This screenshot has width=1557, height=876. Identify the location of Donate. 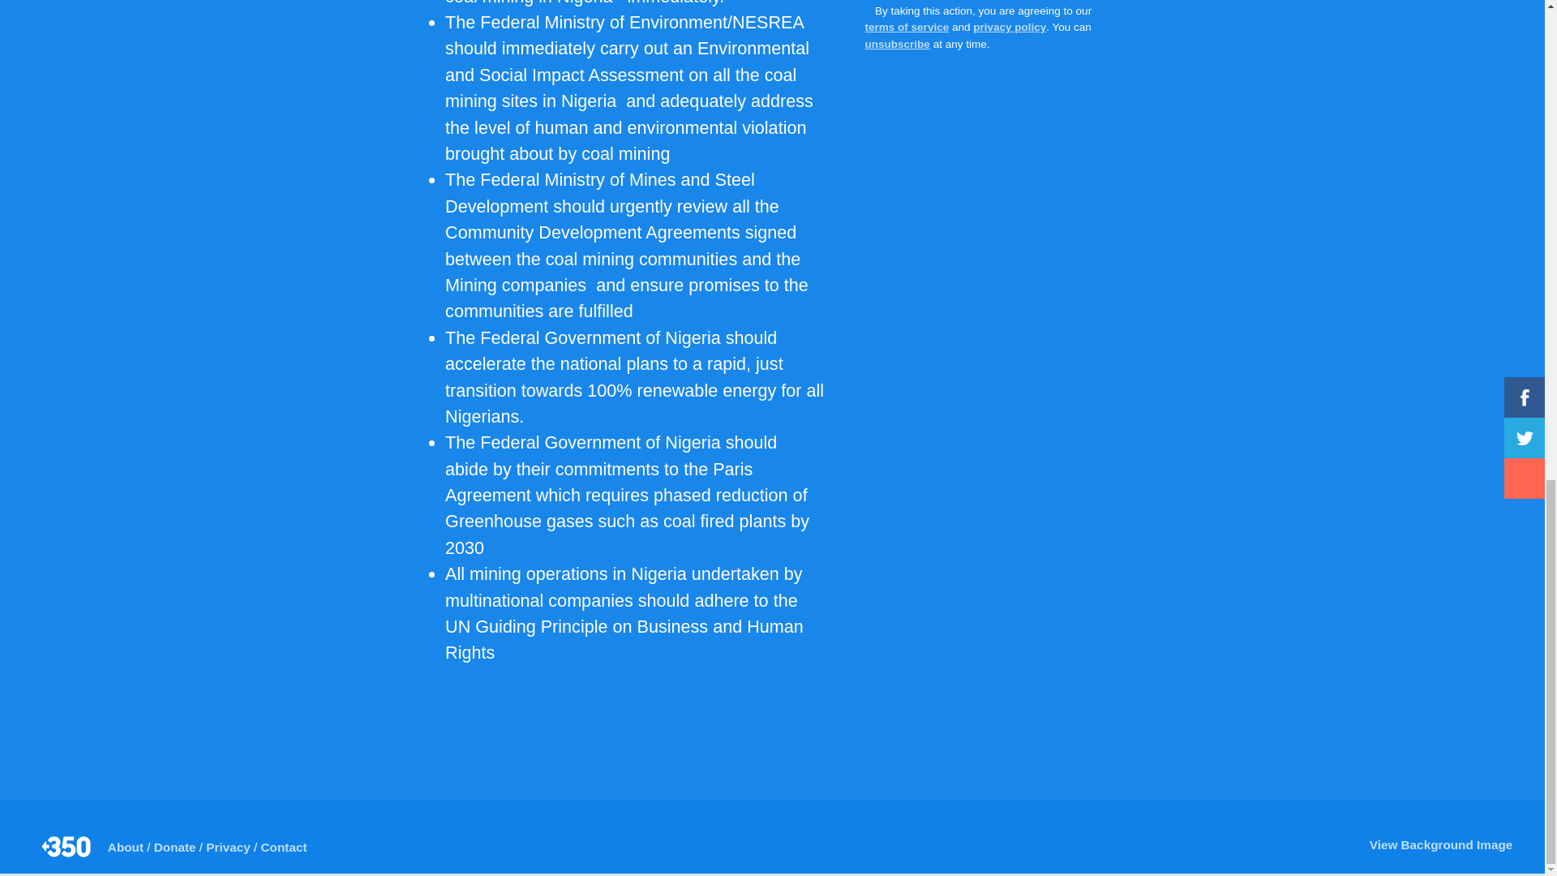
(175, 847).